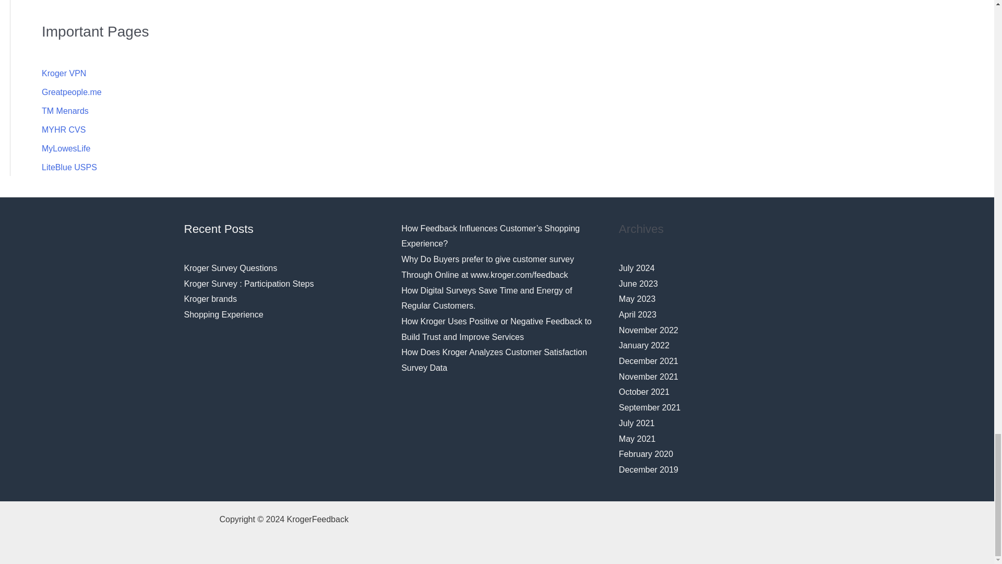 This screenshot has width=1002, height=564. What do you see at coordinates (72, 92) in the screenshot?
I see `Greatpeople.me` at bounding box center [72, 92].